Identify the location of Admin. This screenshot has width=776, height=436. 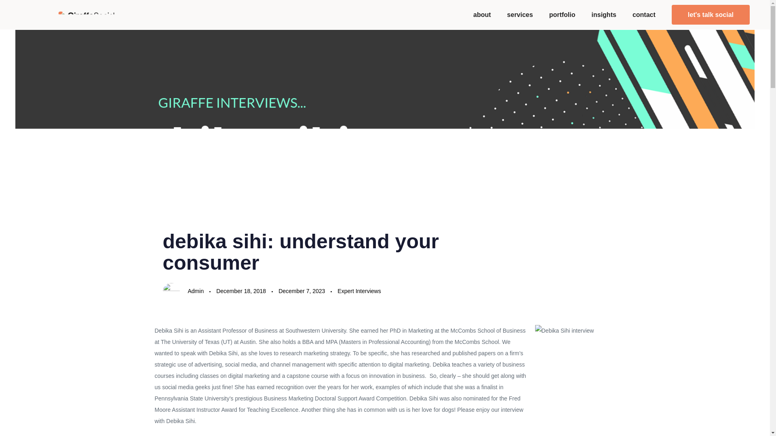
(196, 291).